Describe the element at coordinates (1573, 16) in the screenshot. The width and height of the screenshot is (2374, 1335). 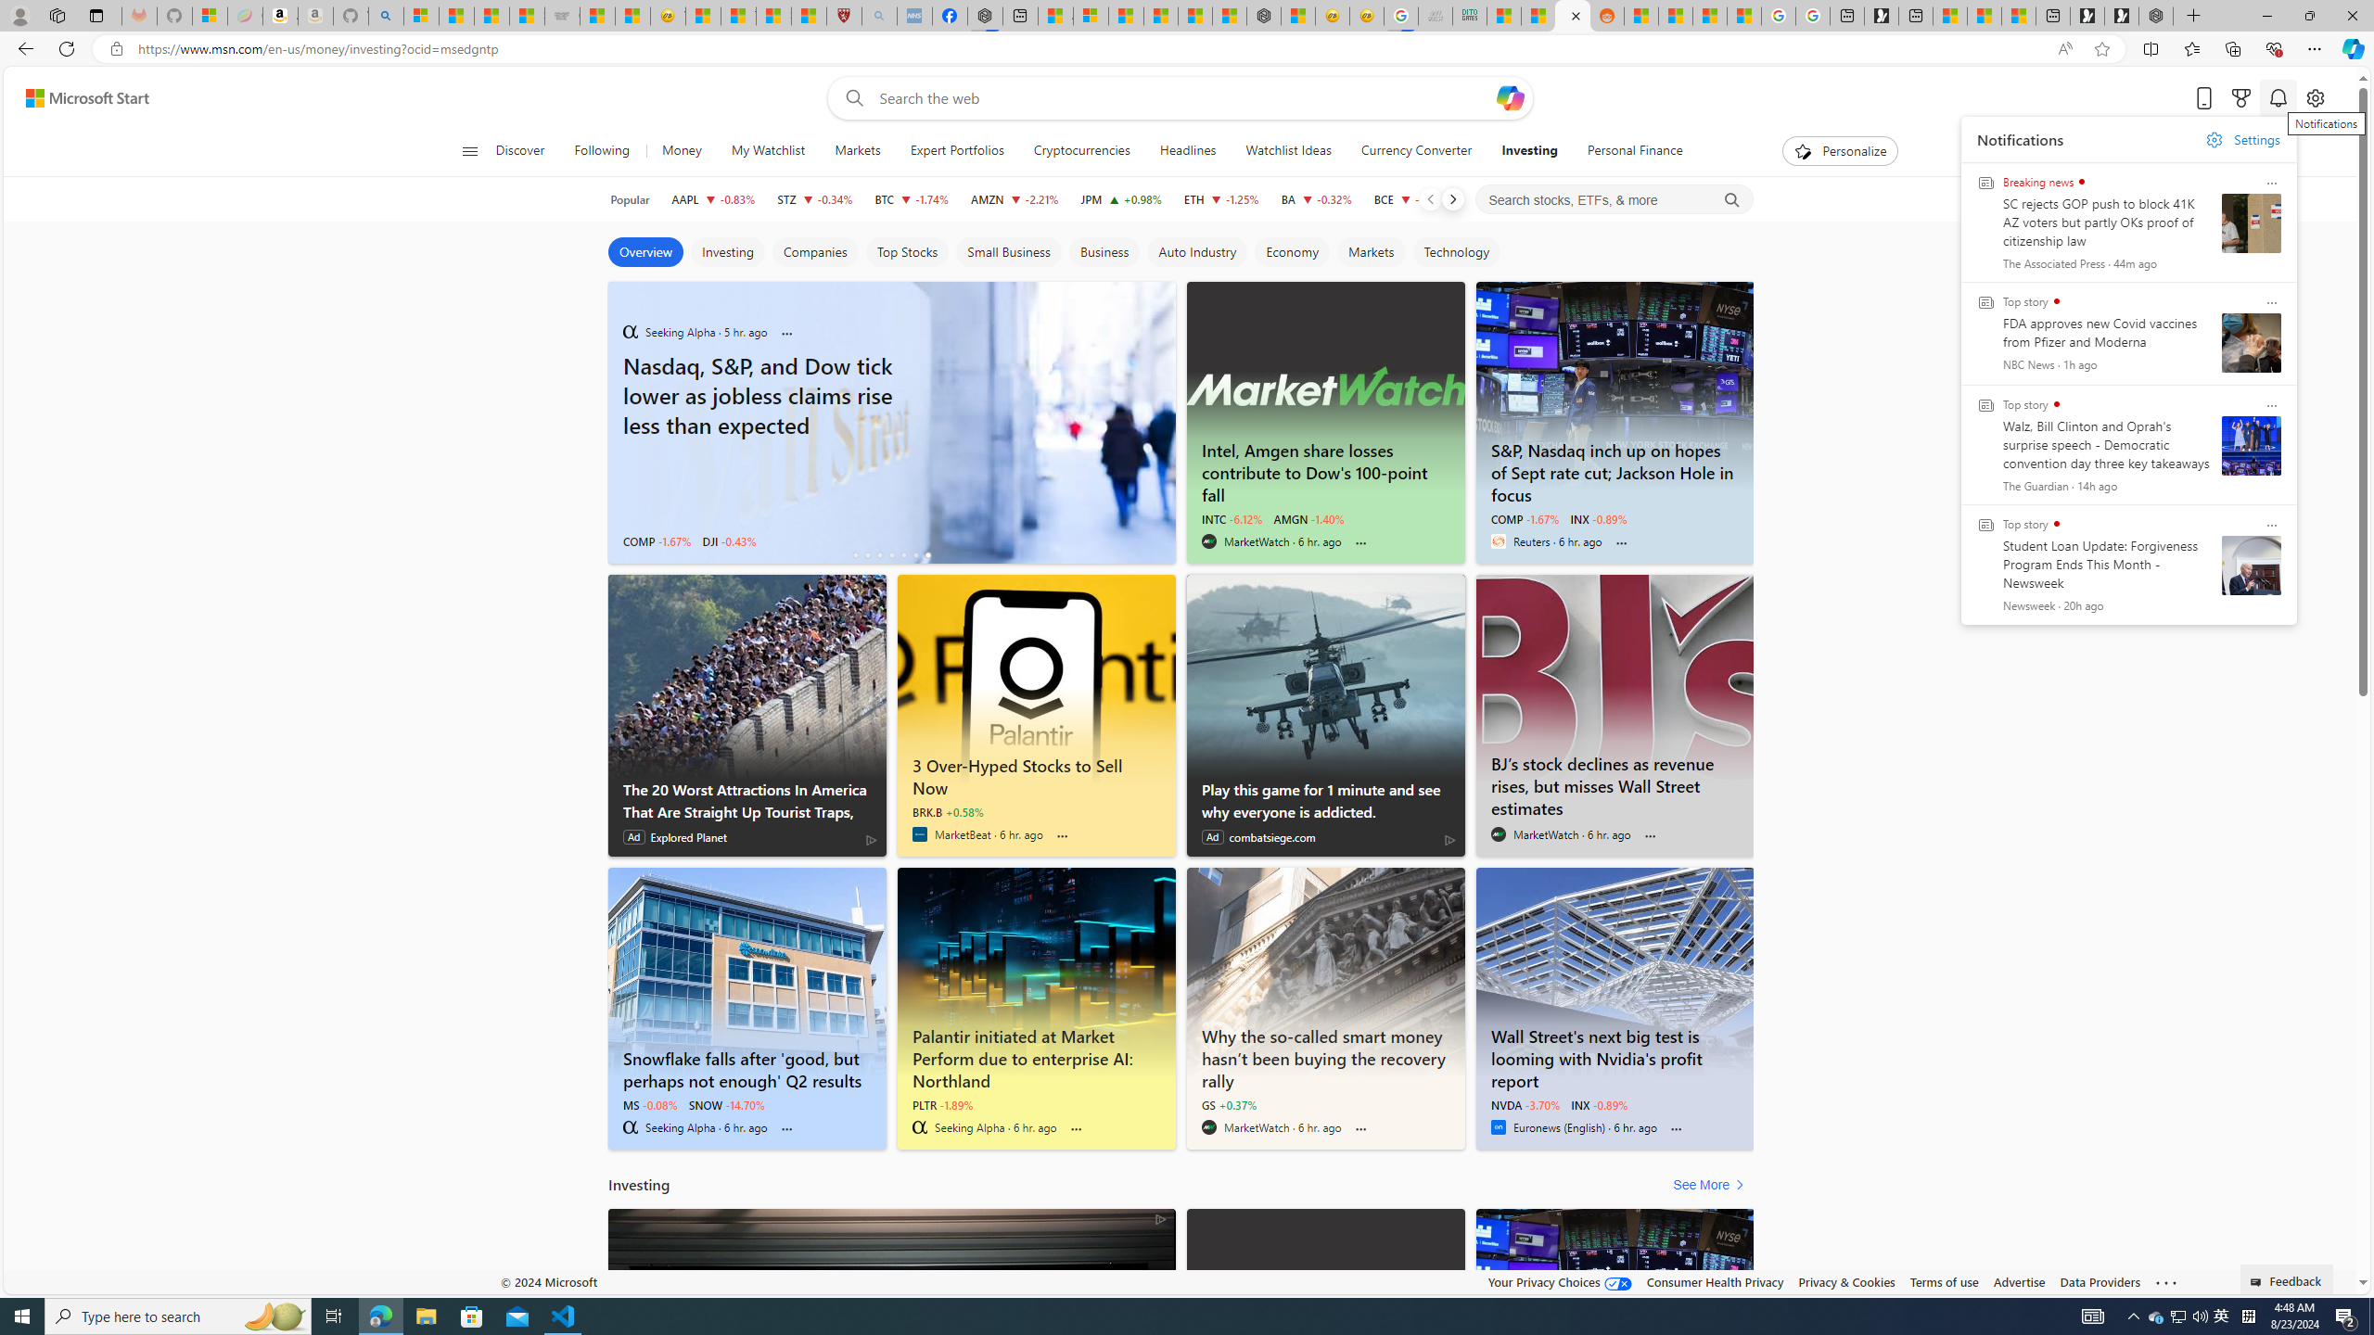
I see `MSN` at that location.